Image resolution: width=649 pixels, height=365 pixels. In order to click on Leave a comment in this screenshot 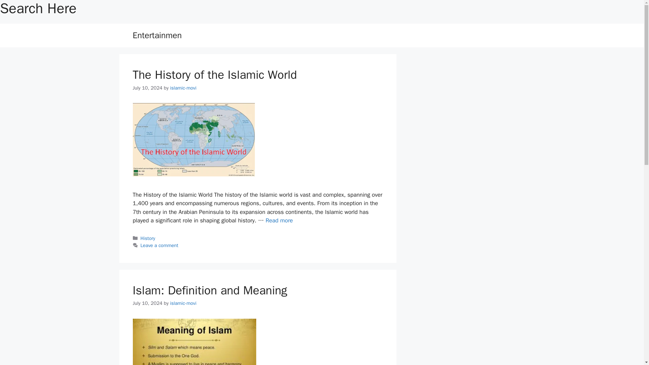, I will do `click(160, 245)`.